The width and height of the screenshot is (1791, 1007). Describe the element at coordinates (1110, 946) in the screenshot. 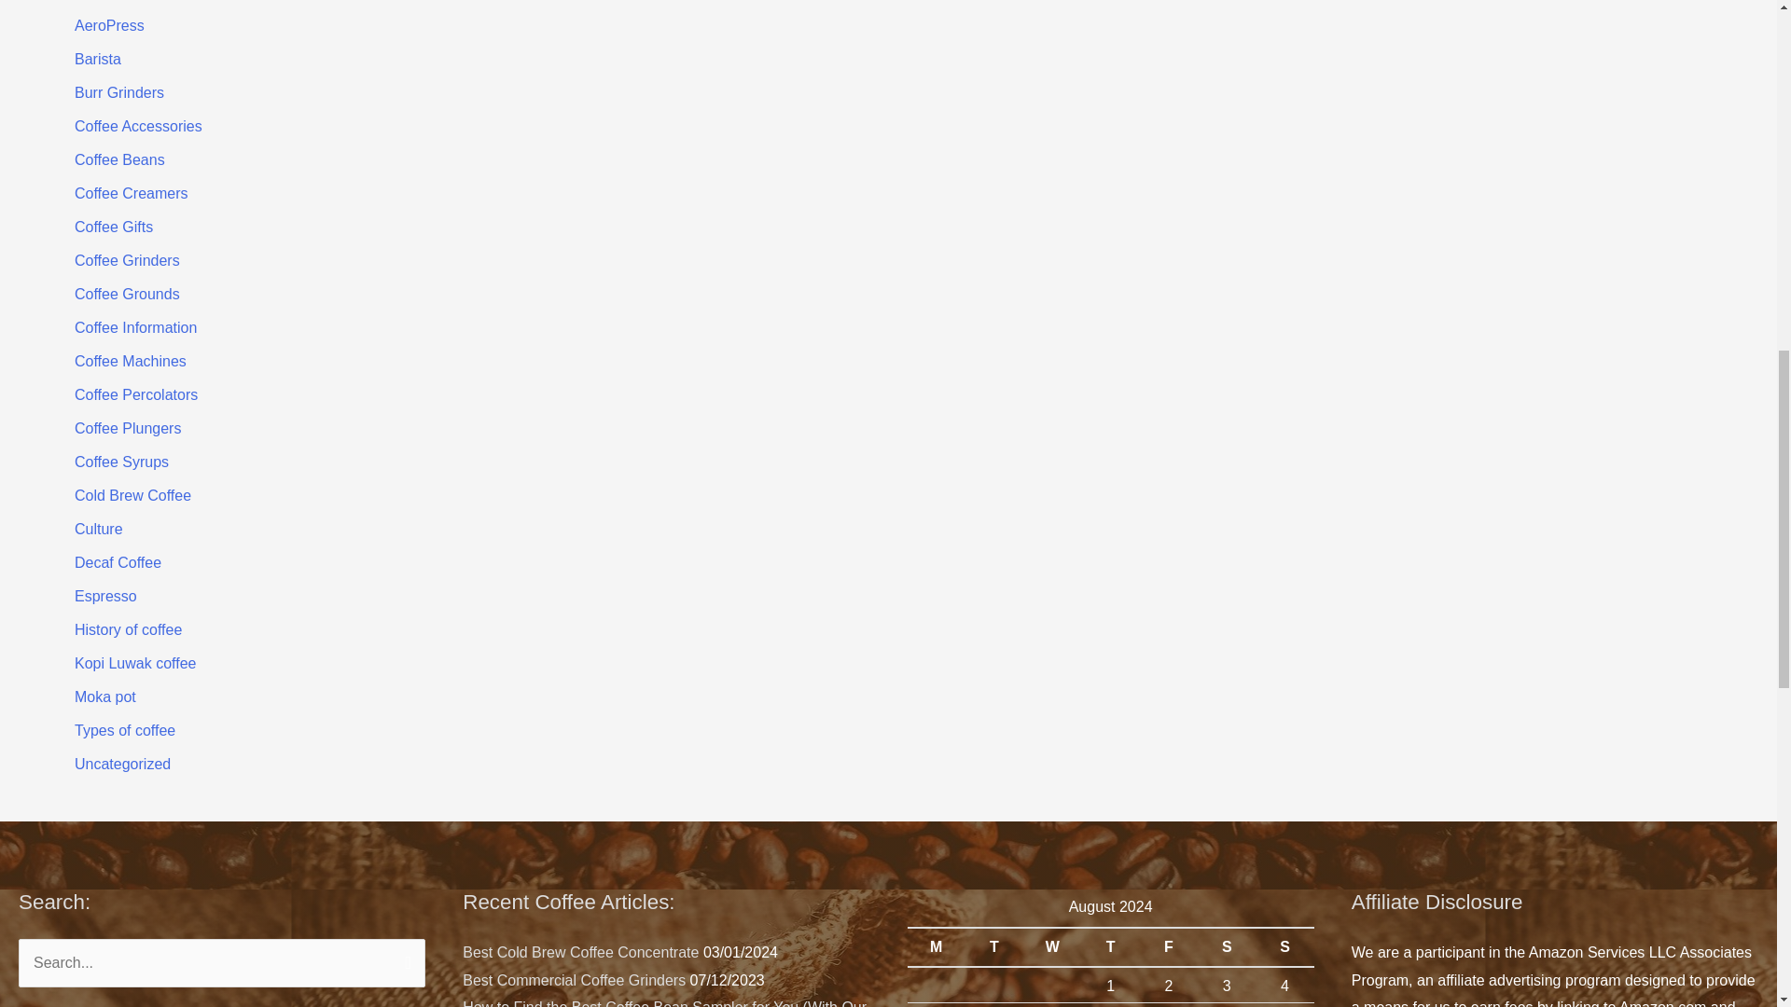

I see `Thursday` at that location.